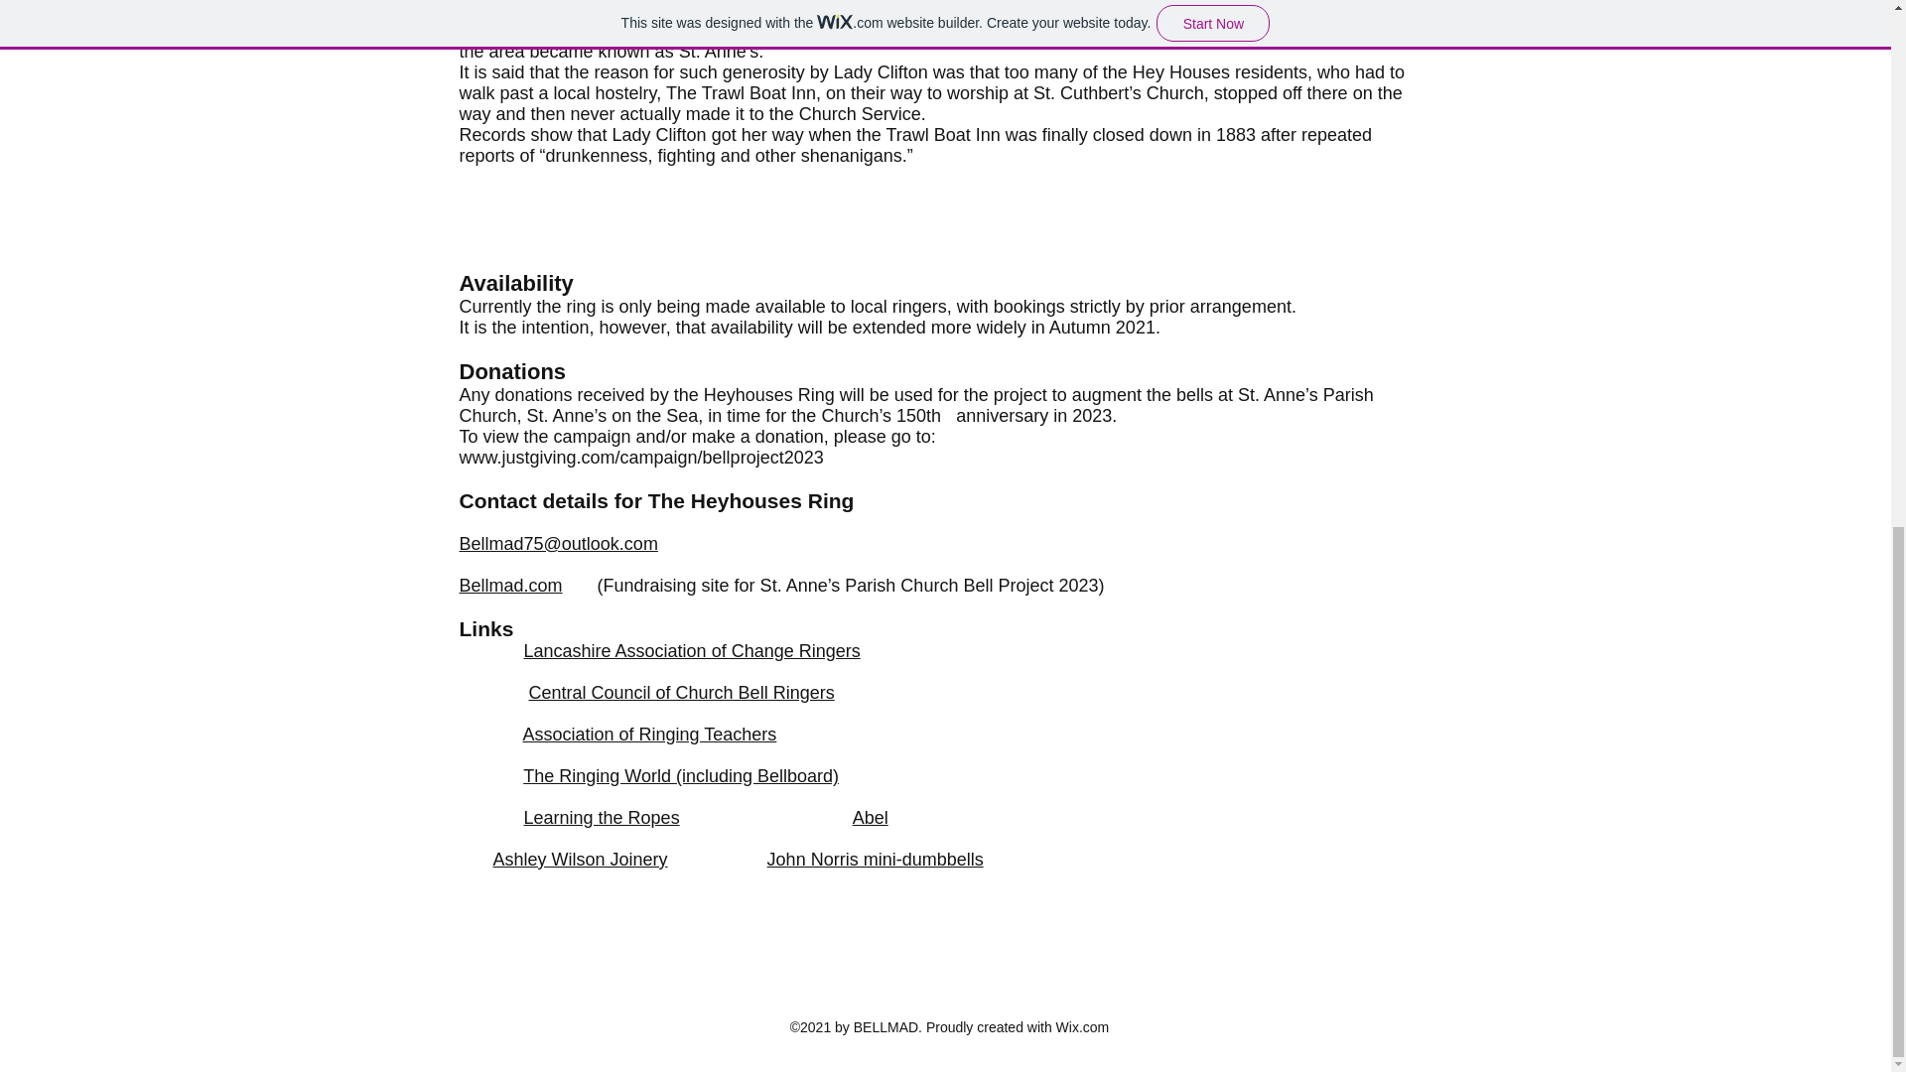 This screenshot has width=1906, height=1072. Describe the element at coordinates (581, 860) in the screenshot. I see `Ashley Wilson Joinery` at that location.